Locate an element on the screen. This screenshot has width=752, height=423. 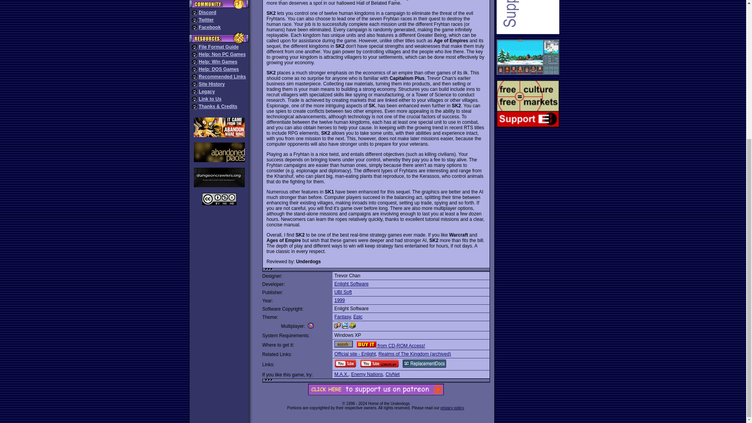
Site History is located at coordinates (211, 84).